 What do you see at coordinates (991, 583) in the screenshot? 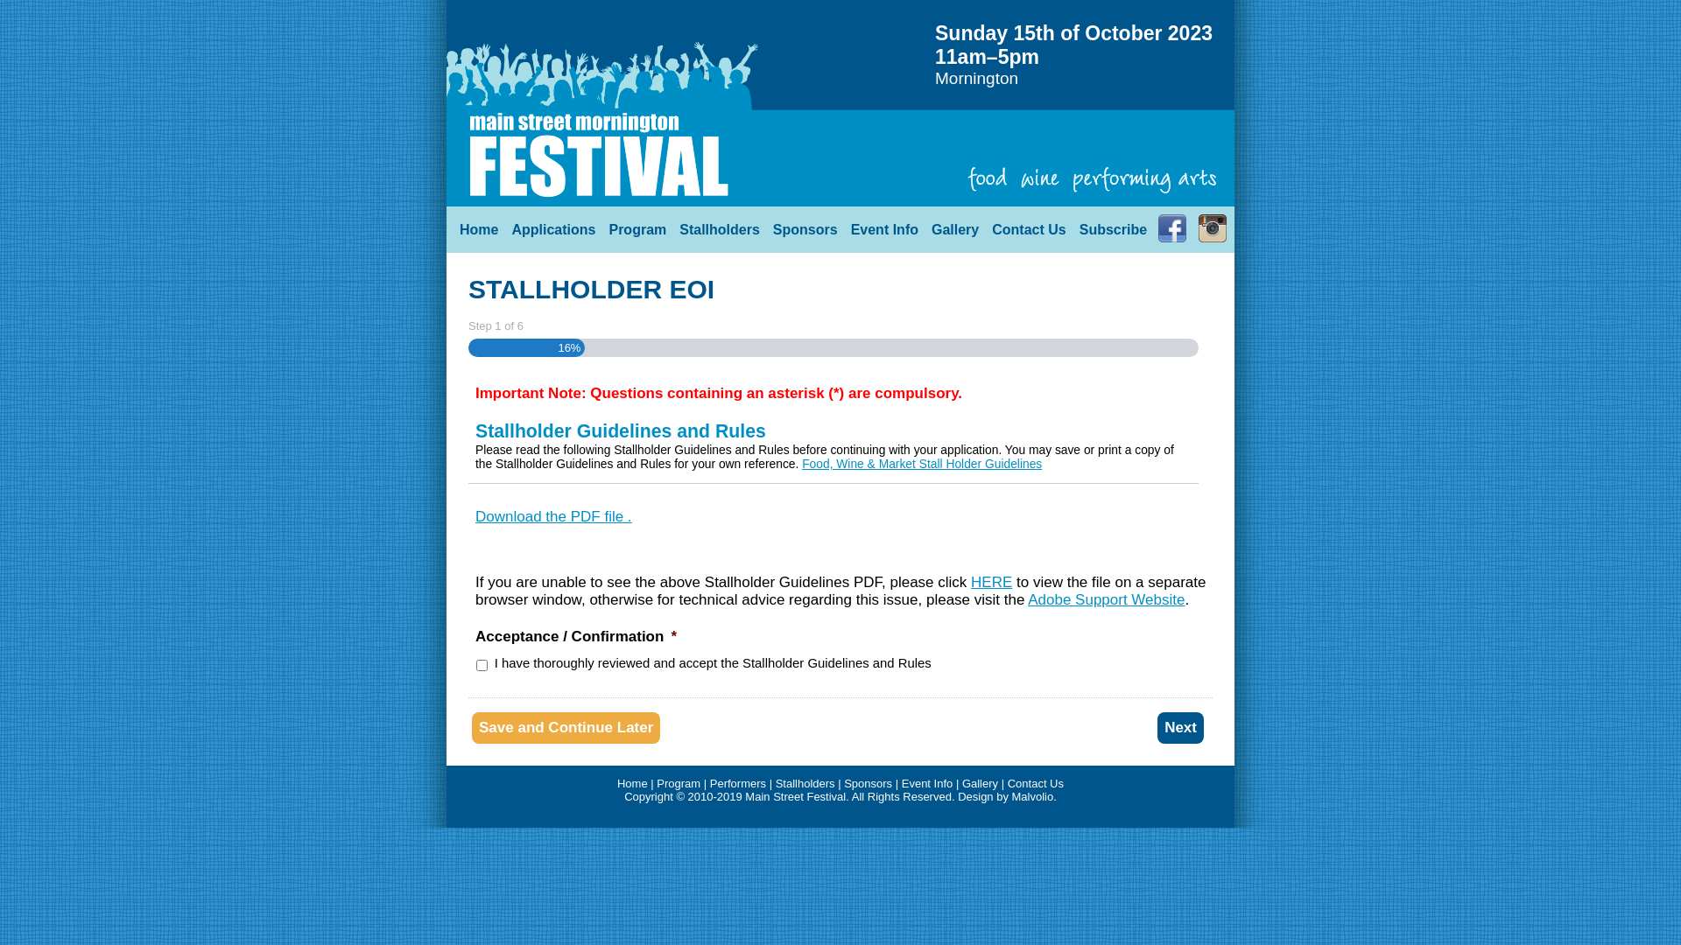
I see `HERE` at bounding box center [991, 583].